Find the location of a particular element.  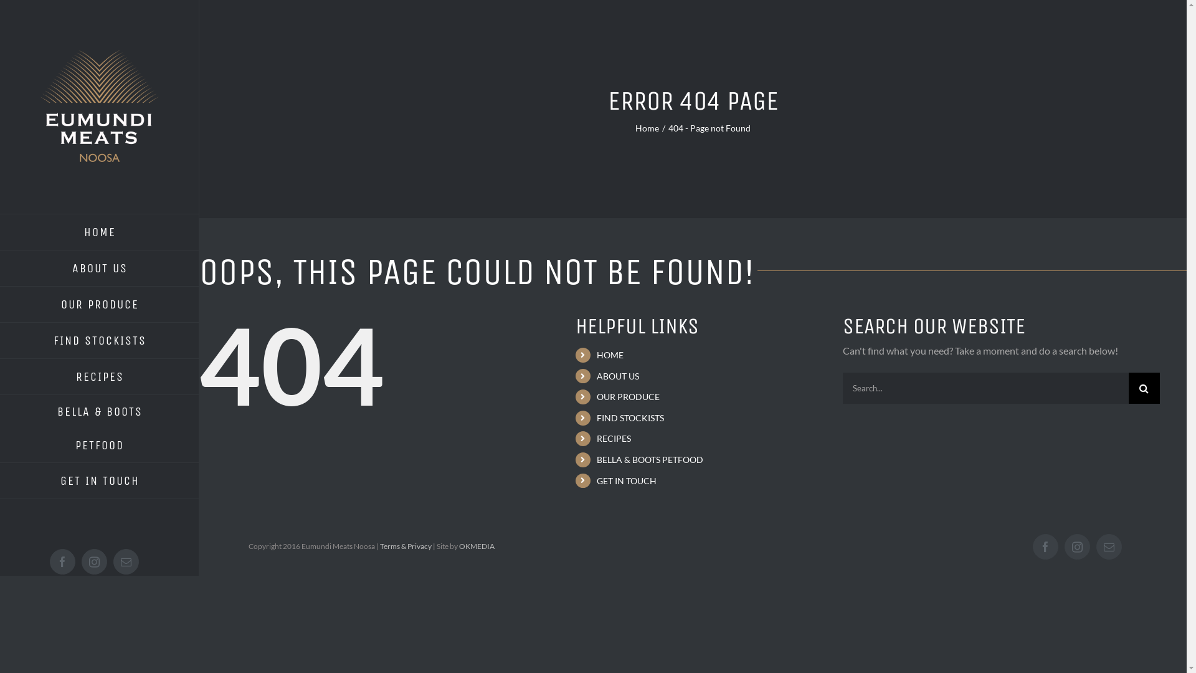

BELLA & BOOTS PETFOOD is located at coordinates (650, 460).